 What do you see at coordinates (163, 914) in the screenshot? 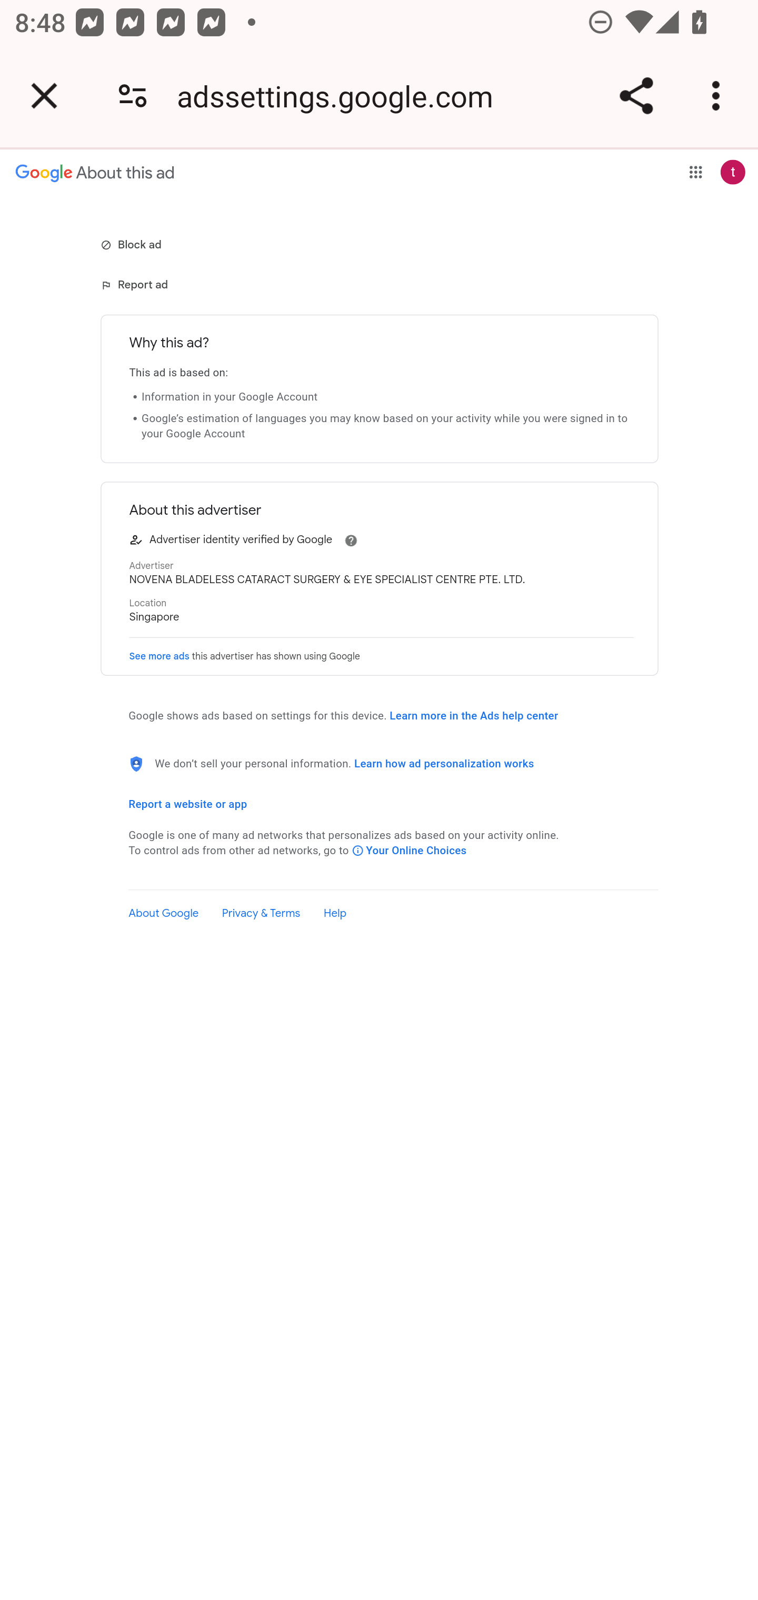
I see `About Google` at bounding box center [163, 914].